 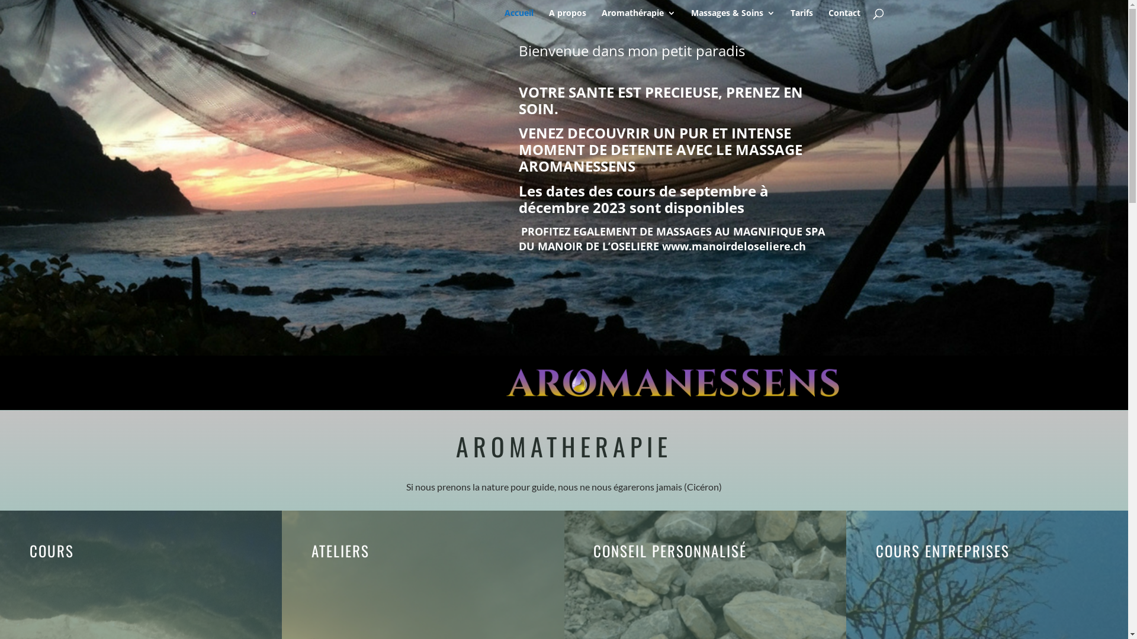 I want to click on www.manoirdeloseliere.ch, so click(x=734, y=246).